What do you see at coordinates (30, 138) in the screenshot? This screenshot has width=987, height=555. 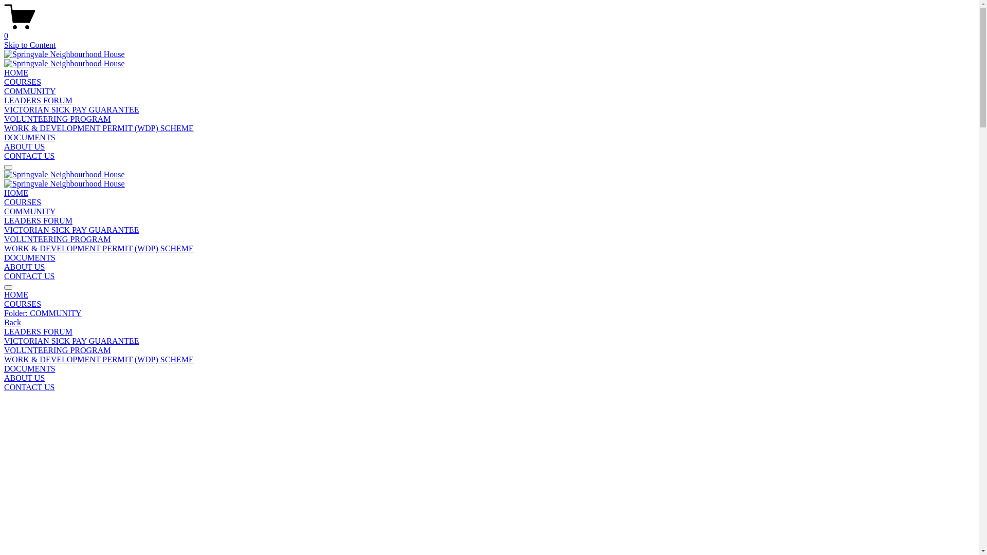 I see `DOCUMENTS` at bounding box center [30, 138].